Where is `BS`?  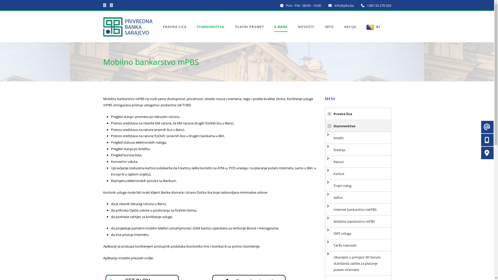 BS is located at coordinates (371, 33).